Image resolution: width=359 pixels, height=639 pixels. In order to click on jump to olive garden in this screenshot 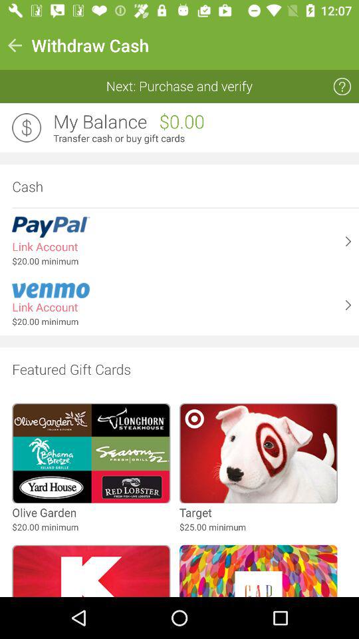, I will do `click(44, 513)`.